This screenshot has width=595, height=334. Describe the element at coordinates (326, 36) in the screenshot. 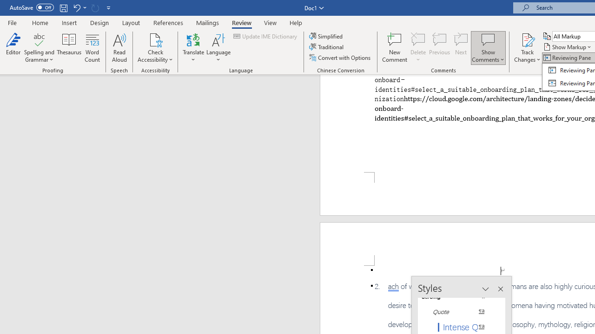

I see `Simplified` at that location.